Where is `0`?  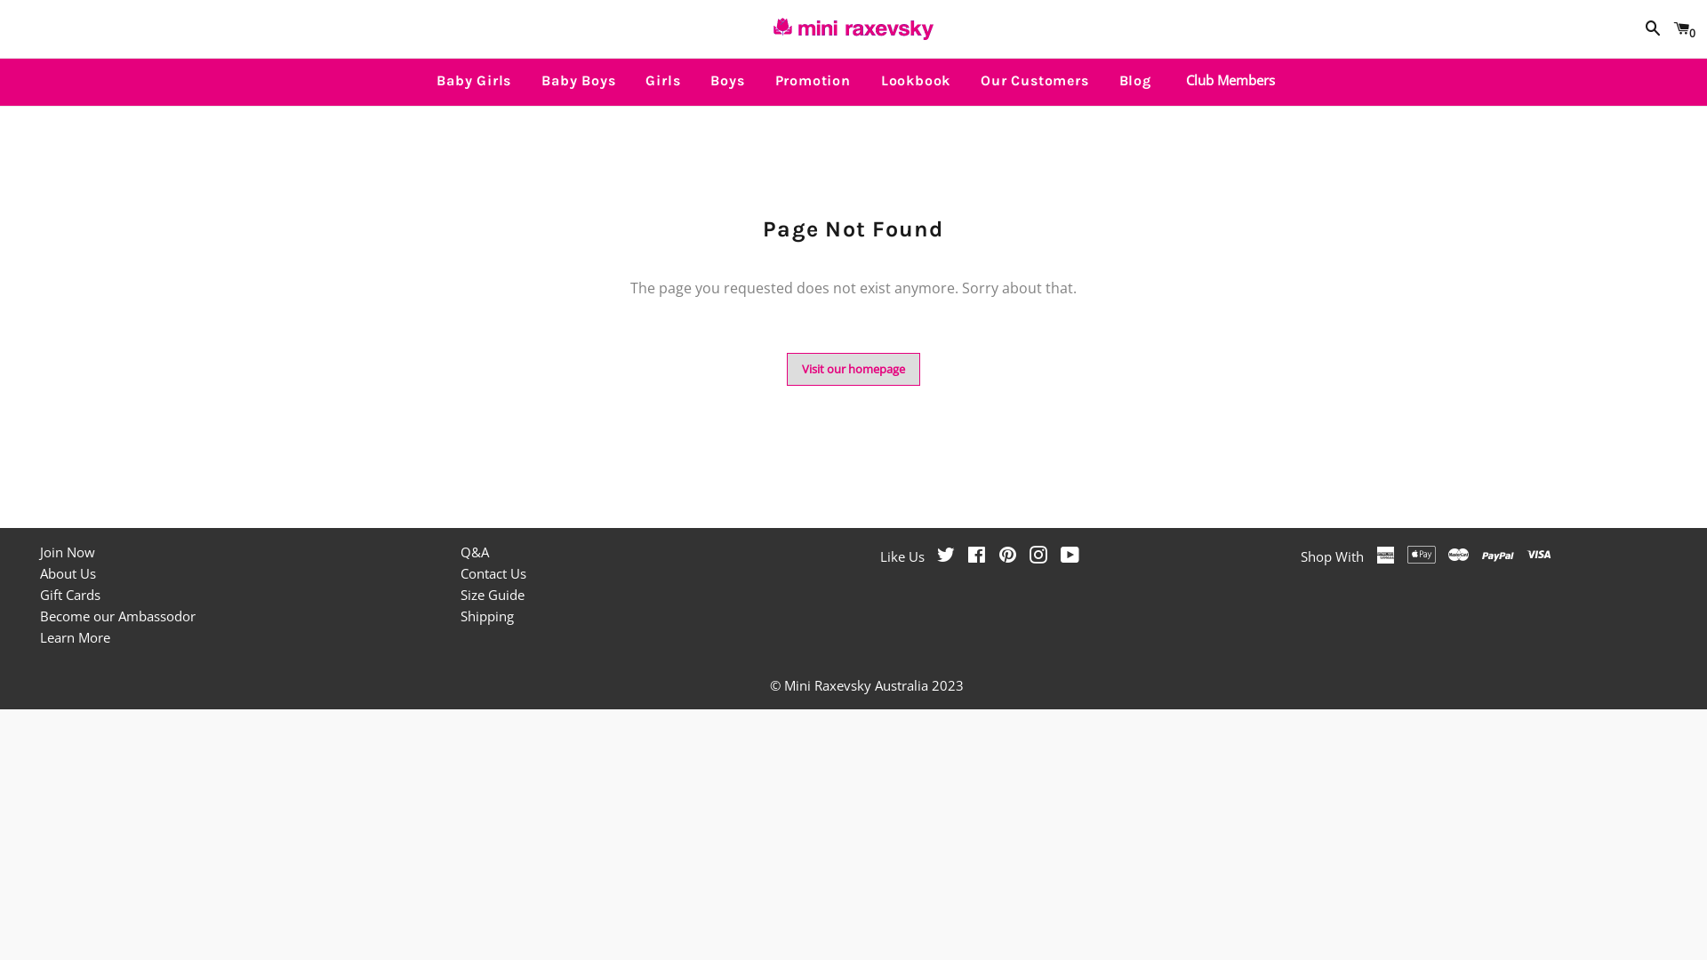
0 is located at coordinates (1681, 28).